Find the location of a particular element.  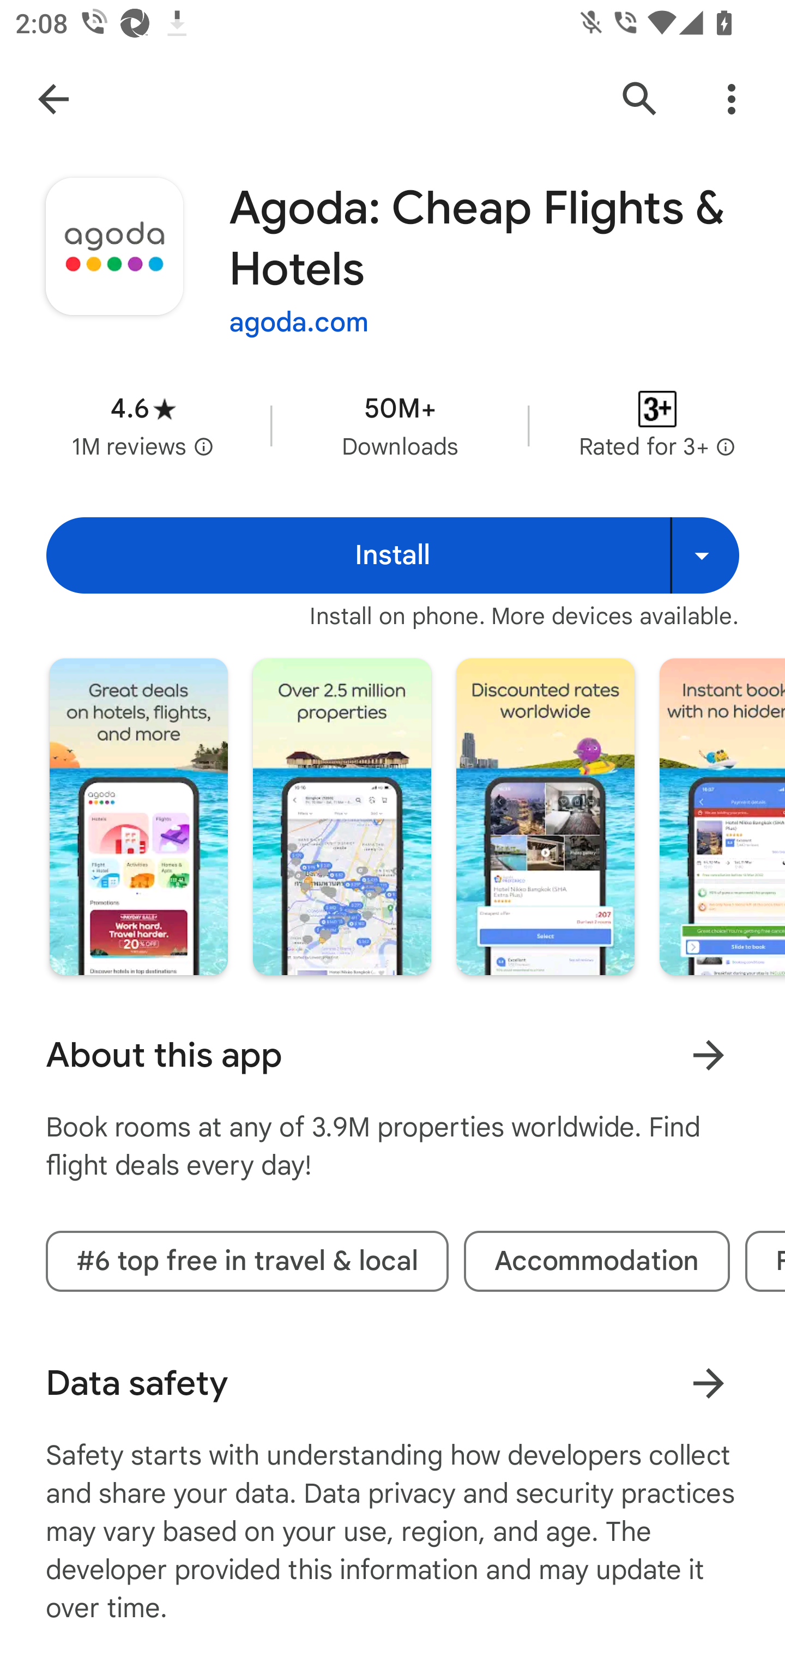

Learn more about data safety is located at coordinates (708, 1382).